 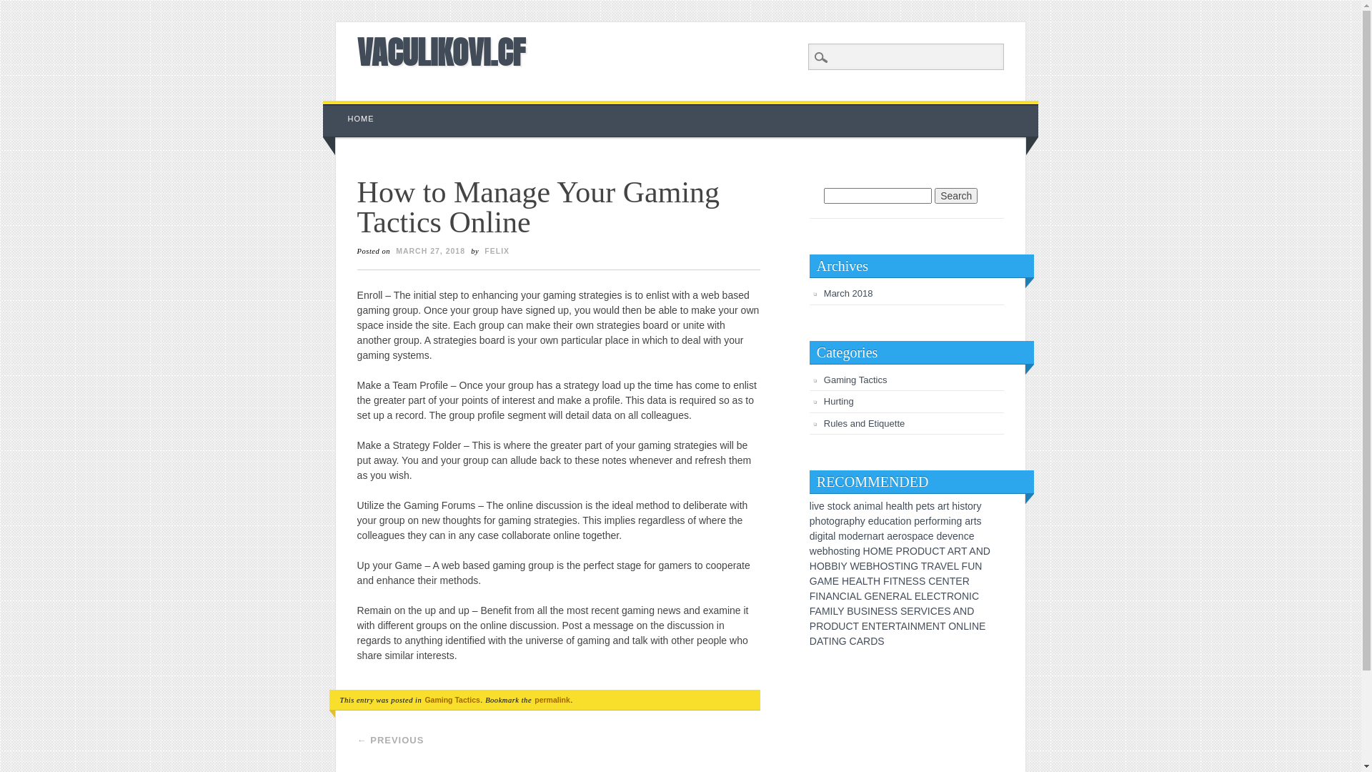 I want to click on U, so click(x=857, y=611).